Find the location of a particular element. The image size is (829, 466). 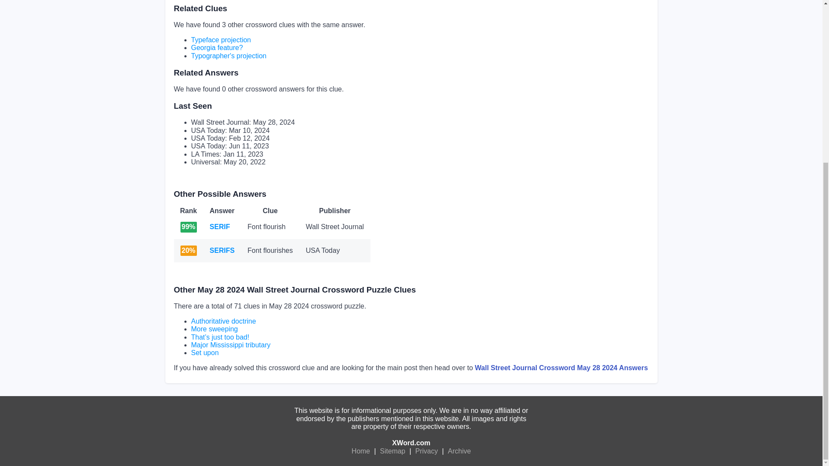

Georgia feature? is located at coordinates (217, 47).